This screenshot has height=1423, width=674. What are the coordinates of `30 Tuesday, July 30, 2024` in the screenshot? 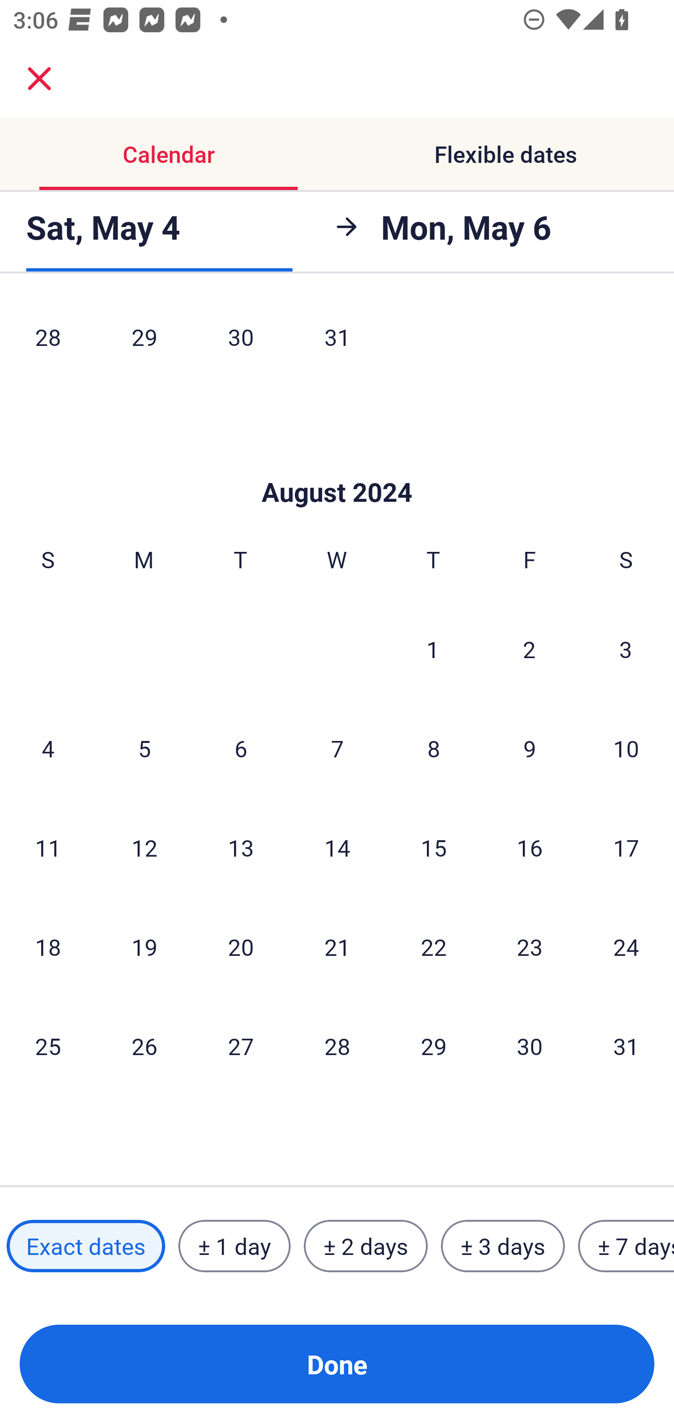 It's located at (241, 342).